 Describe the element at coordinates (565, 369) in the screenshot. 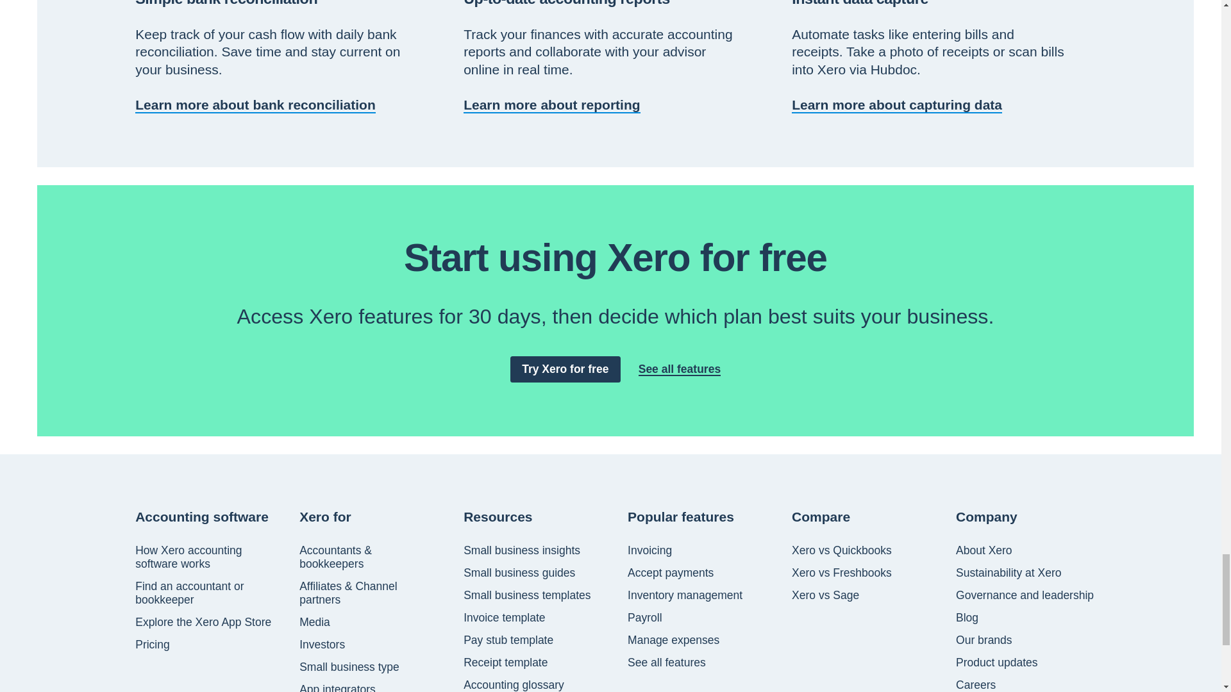

I see `Try Xero for free` at that location.